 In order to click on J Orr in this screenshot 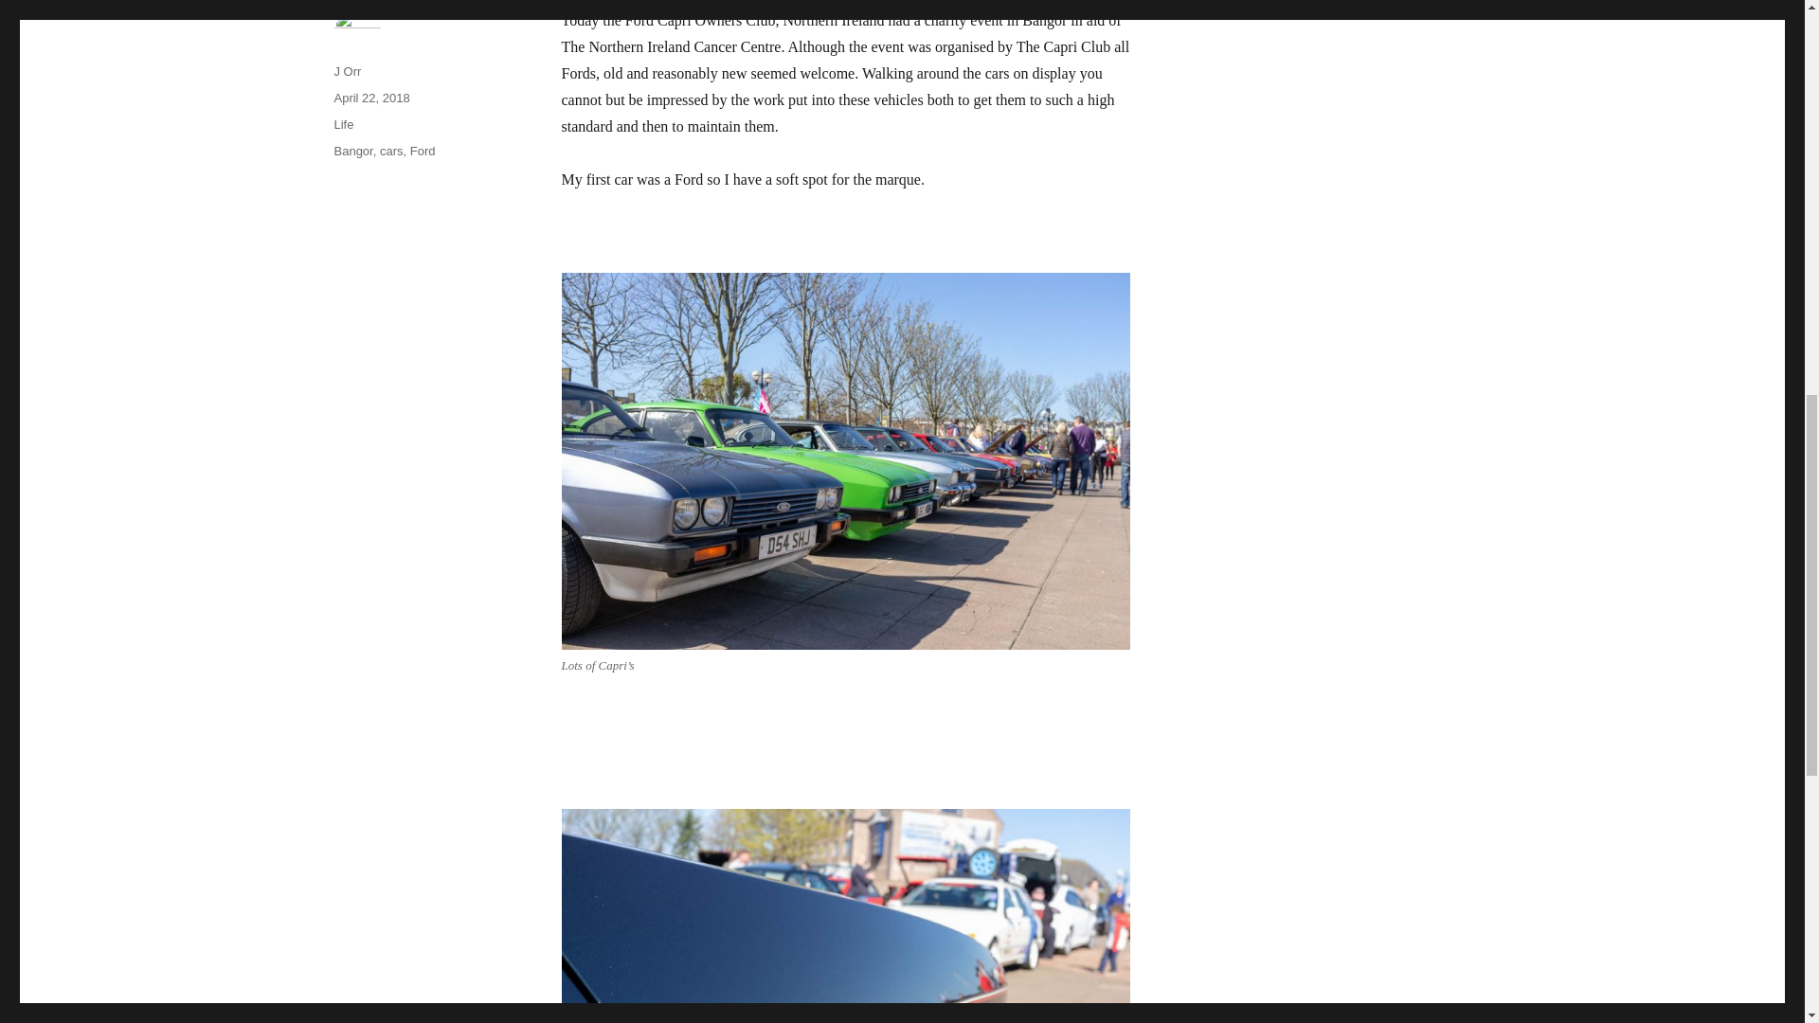, I will do `click(347, 72)`.